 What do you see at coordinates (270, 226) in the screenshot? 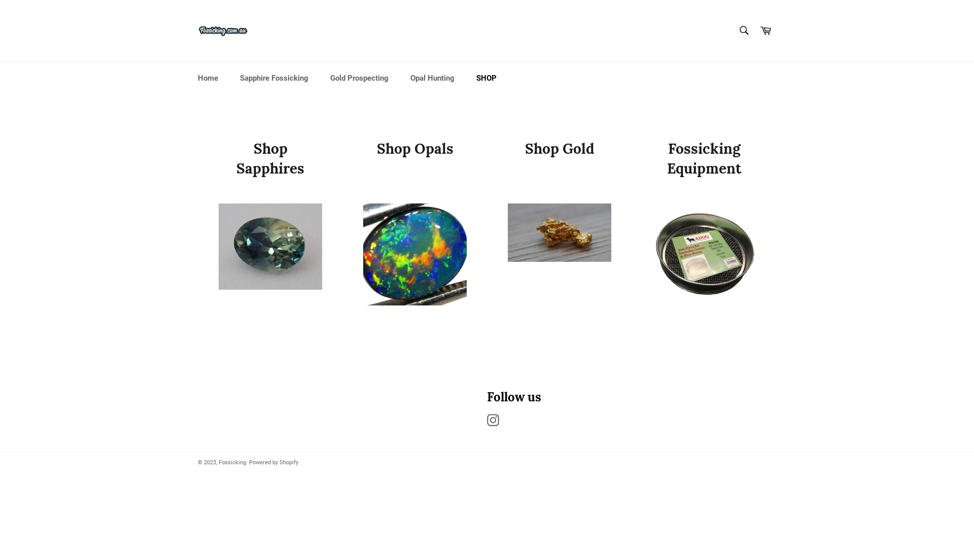
I see `Shop Sapphires
View all` at bounding box center [270, 226].